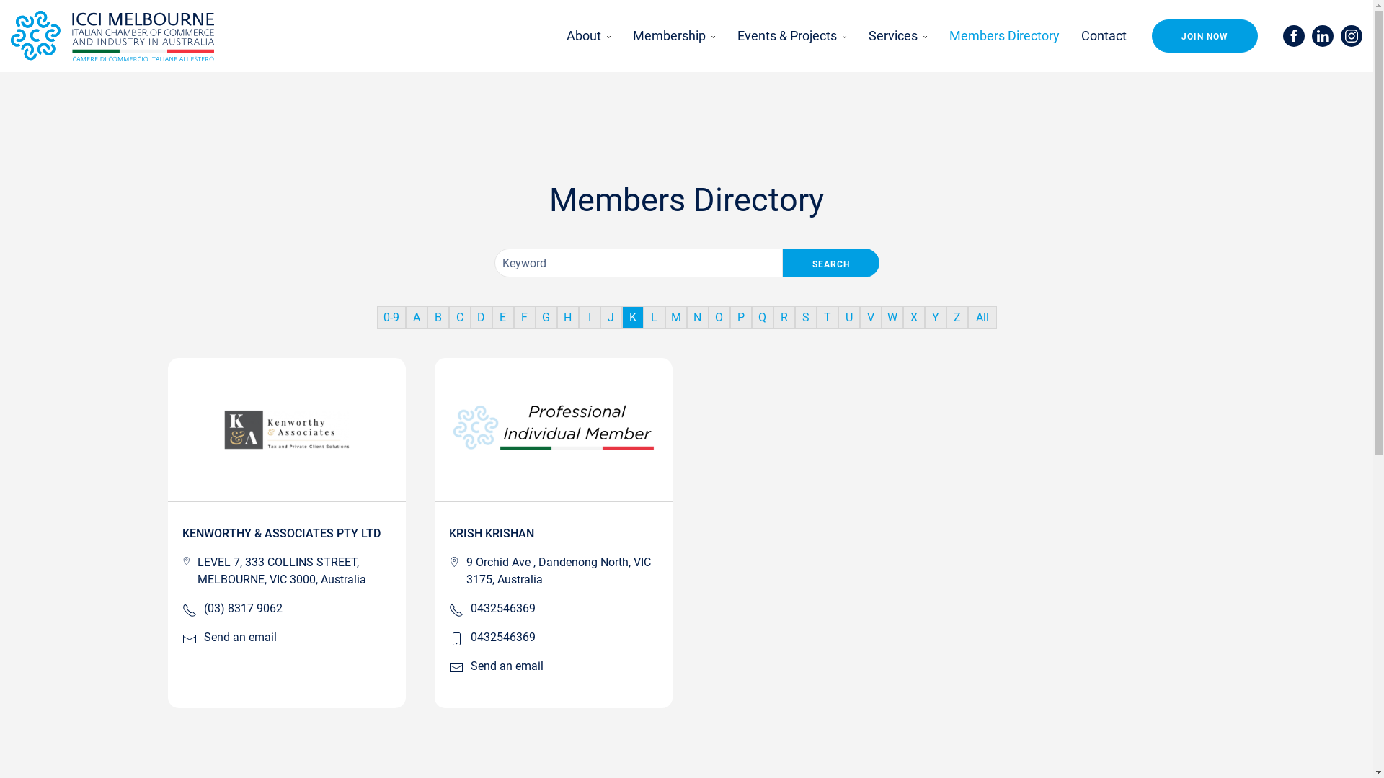 The height and width of the screenshot is (778, 1384). What do you see at coordinates (546, 318) in the screenshot?
I see `G` at bounding box center [546, 318].